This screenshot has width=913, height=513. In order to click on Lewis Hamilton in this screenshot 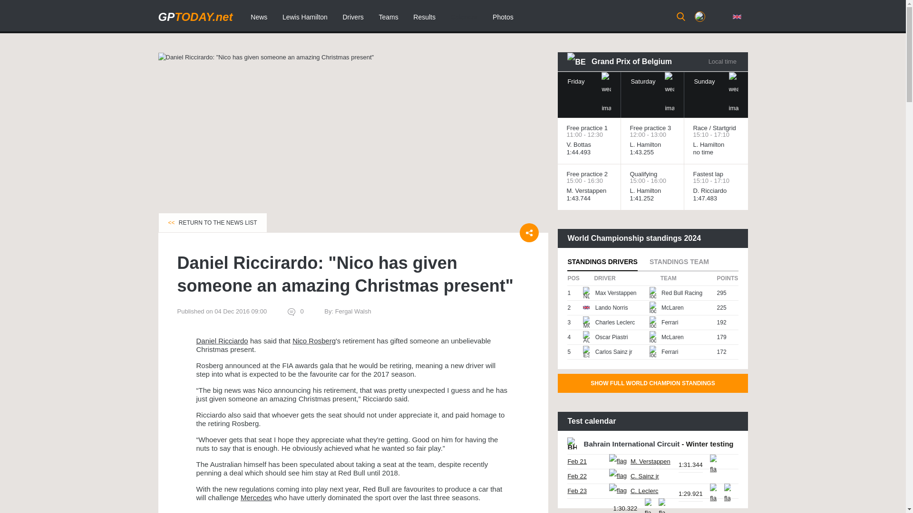, I will do `click(304, 17)`.